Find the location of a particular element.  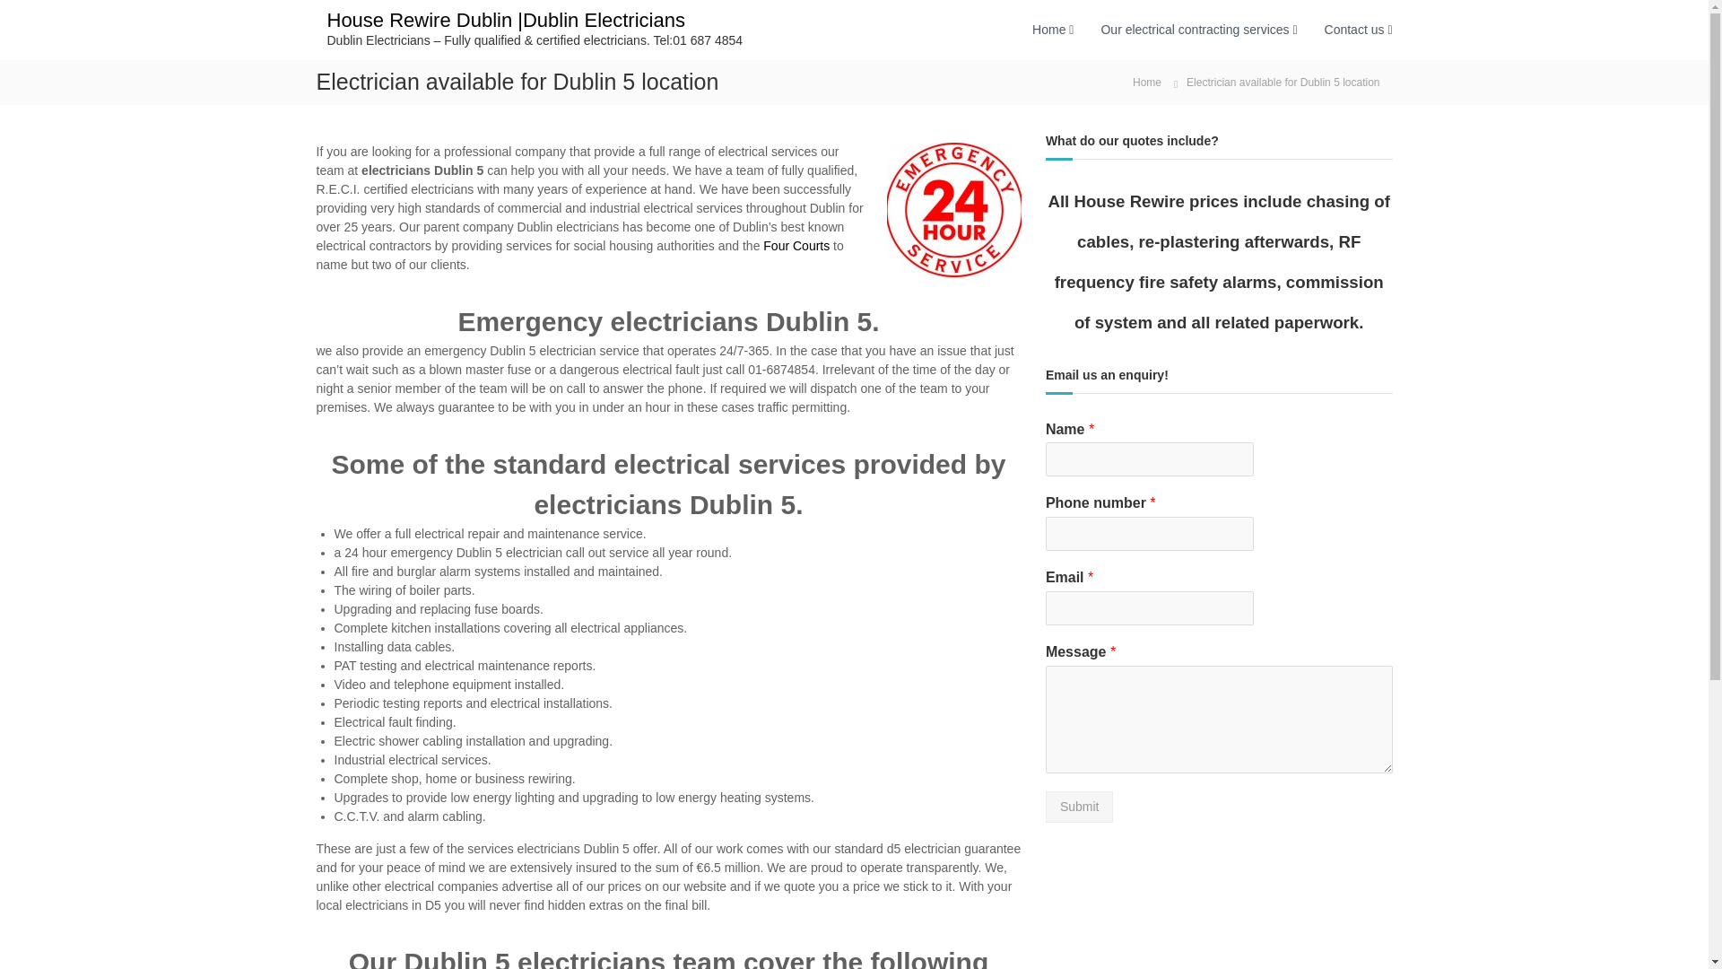

Electrical Services in Dublin is located at coordinates (1194, 29).